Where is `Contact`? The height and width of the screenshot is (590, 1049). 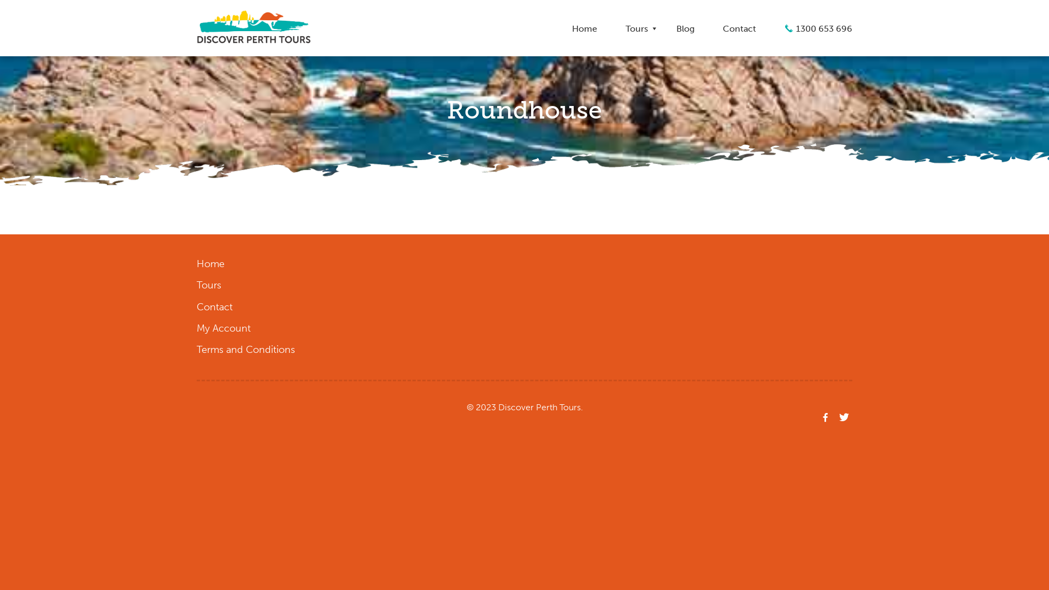
Contact is located at coordinates (740, 29).